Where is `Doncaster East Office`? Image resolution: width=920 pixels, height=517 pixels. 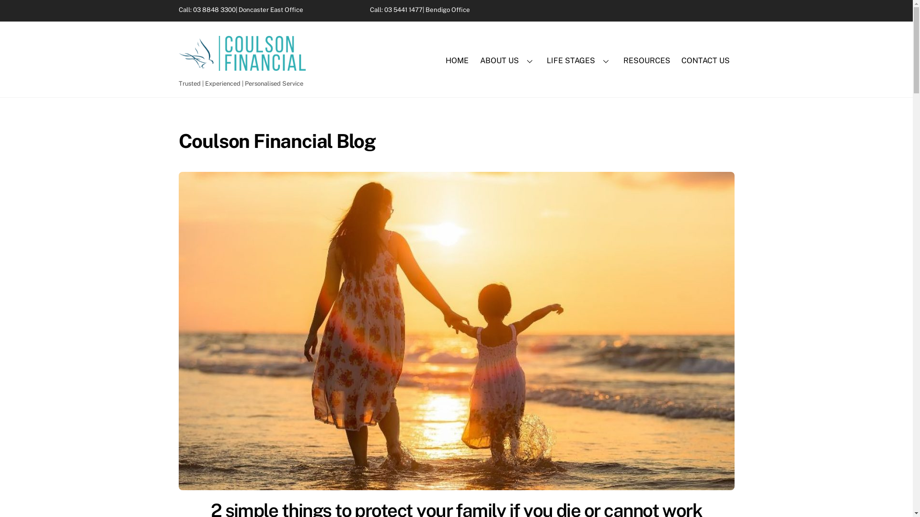 Doncaster East Office is located at coordinates (271, 10).